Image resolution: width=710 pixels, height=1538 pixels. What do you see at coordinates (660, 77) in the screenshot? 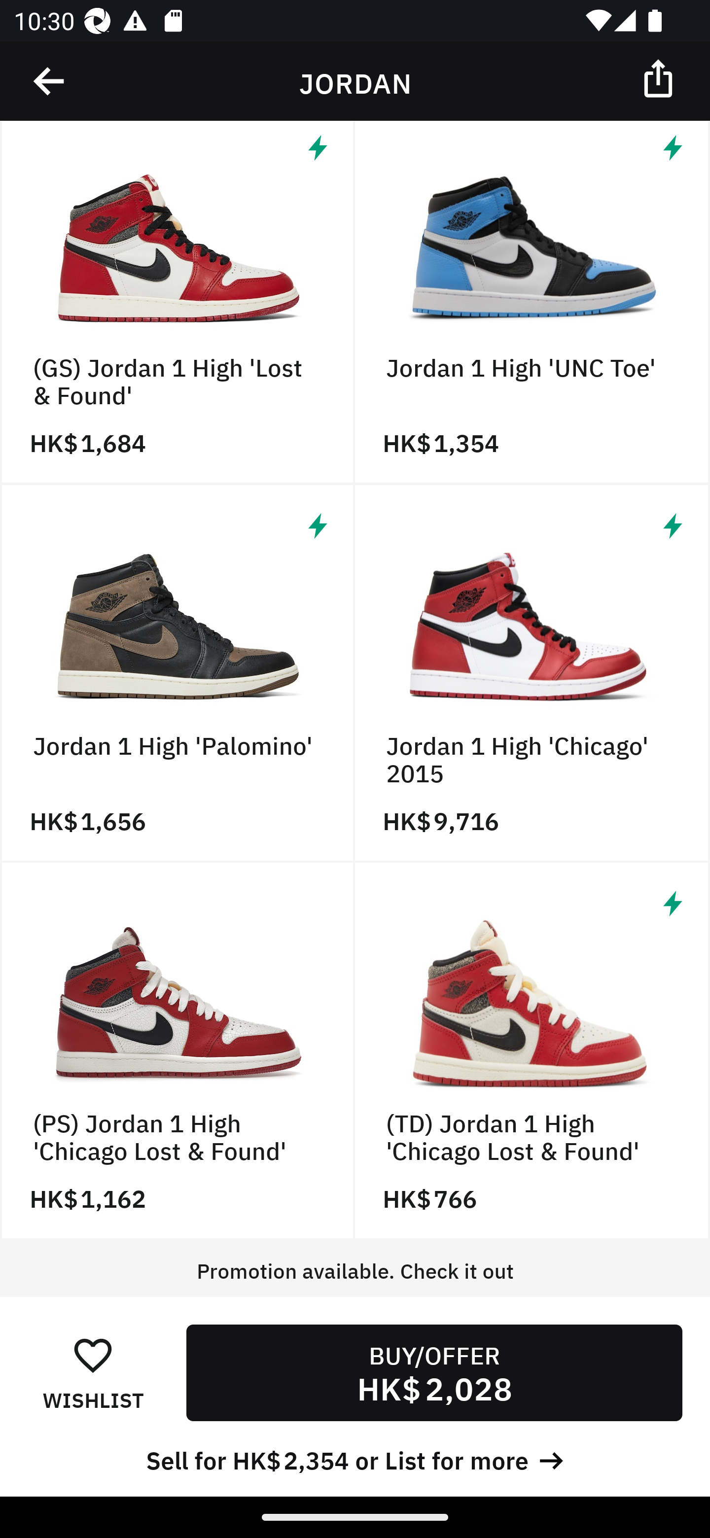
I see `` at bounding box center [660, 77].